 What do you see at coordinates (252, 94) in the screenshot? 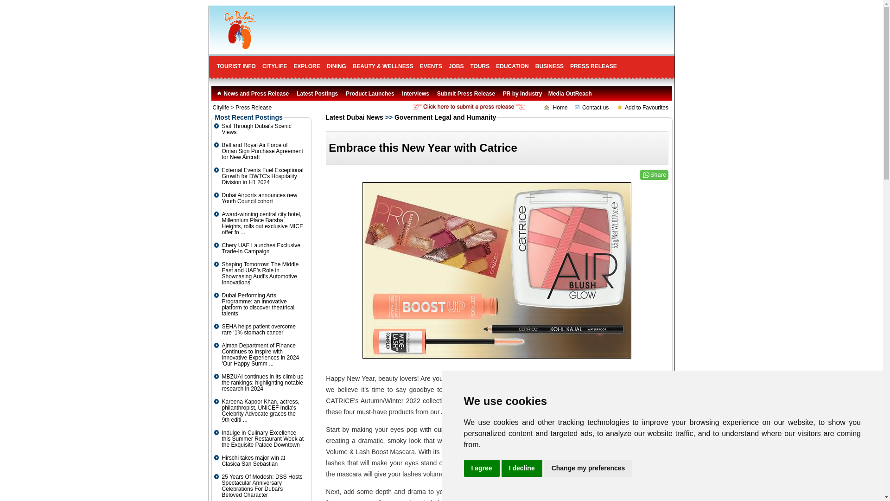
I see `  News and Press Release ` at bounding box center [252, 94].